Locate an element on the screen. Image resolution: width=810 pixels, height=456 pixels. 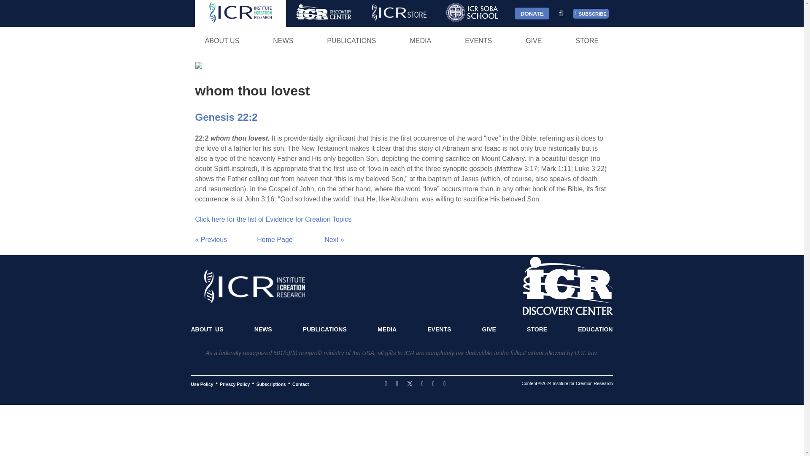
NEWS is located at coordinates (283, 41).